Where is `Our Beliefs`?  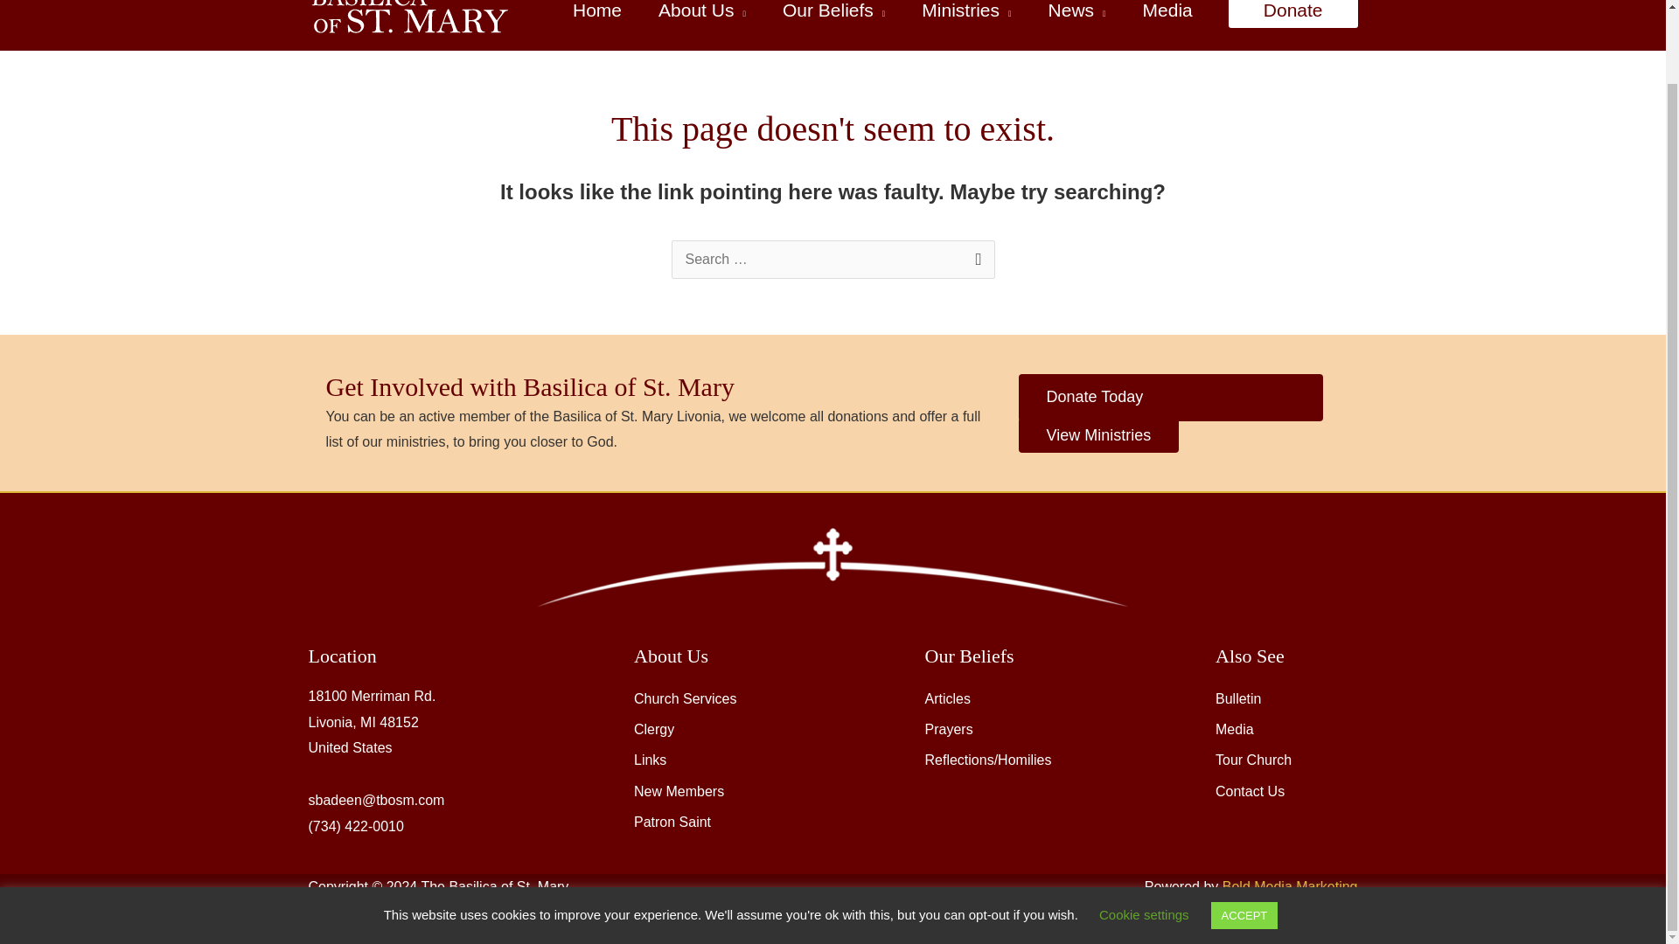
Our Beliefs is located at coordinates (833, 21).